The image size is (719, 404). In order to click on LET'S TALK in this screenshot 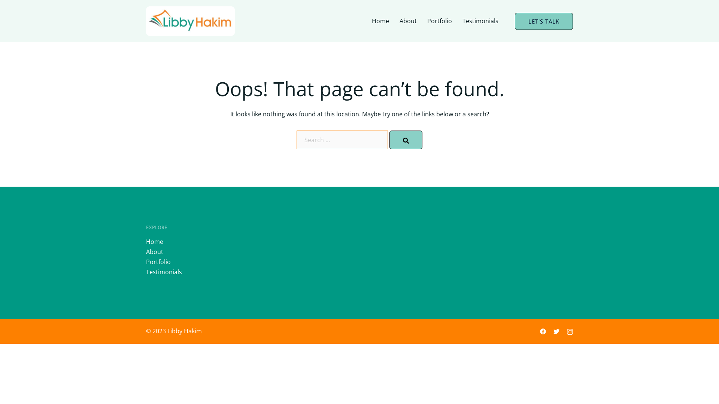, I will do `click(544, 21)`.